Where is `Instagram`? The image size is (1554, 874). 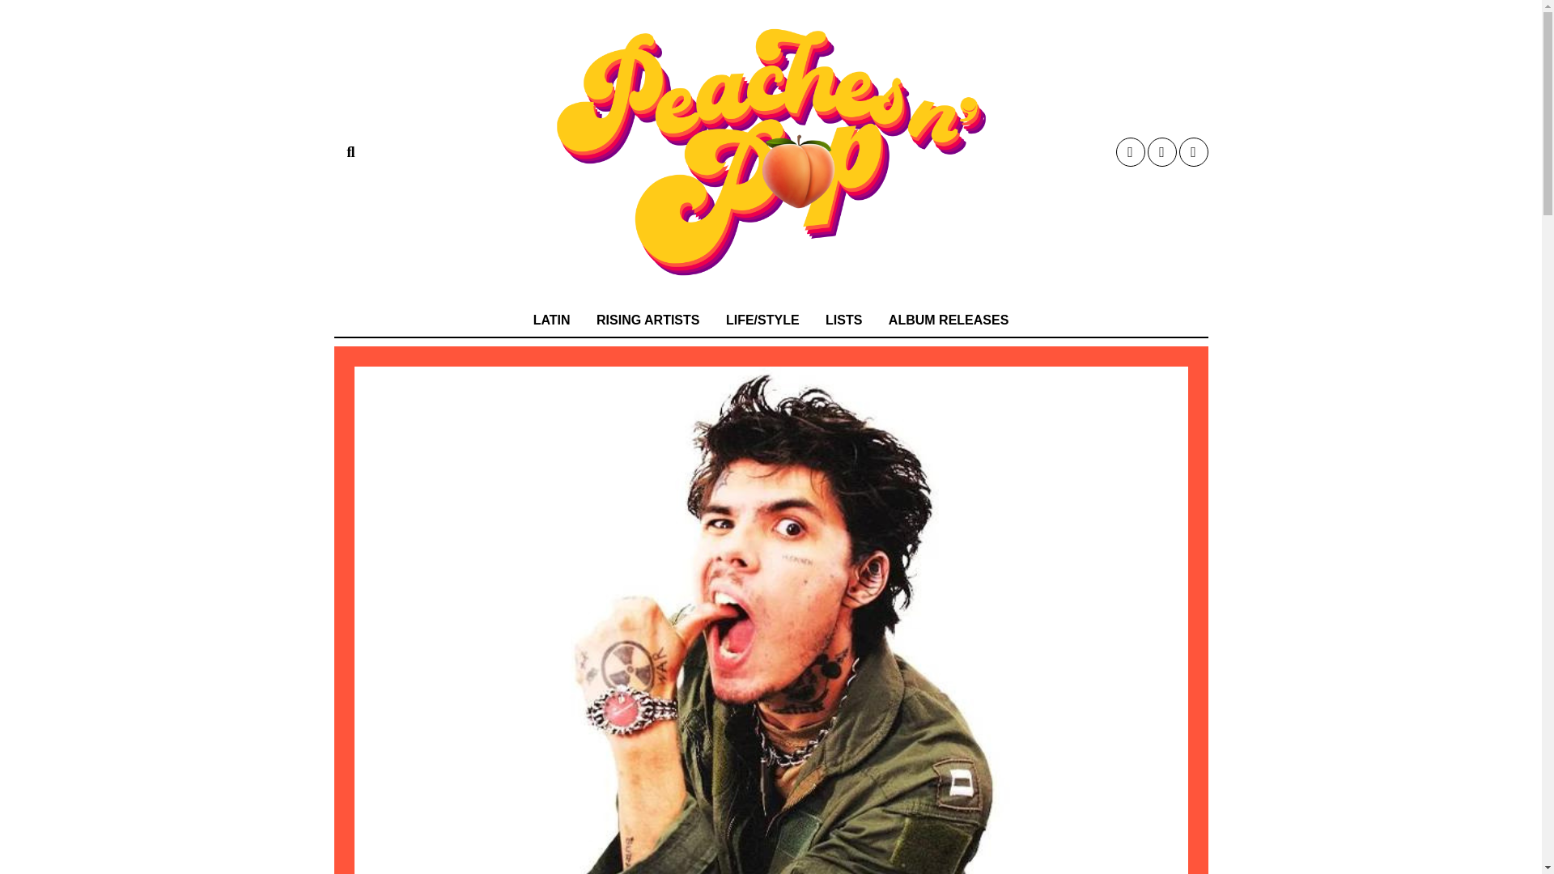
Instagram is located at coordinates (1162, 152).